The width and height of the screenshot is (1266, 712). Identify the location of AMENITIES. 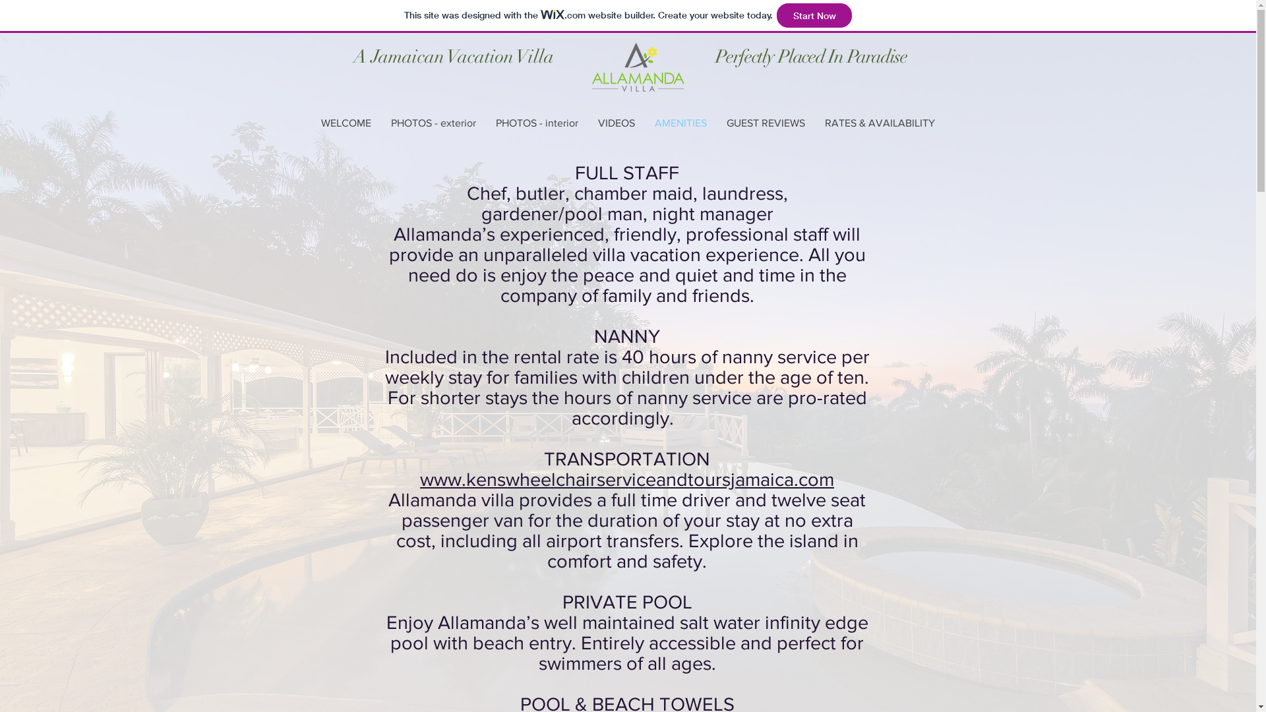
(680, 123).